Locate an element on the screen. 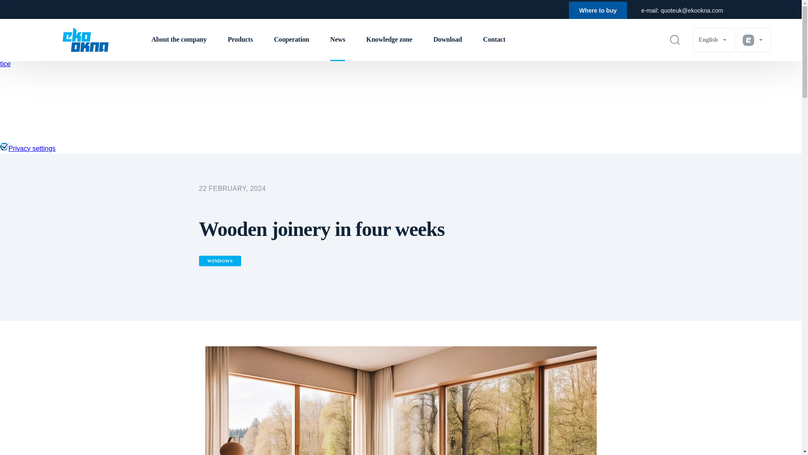 The image size is (808, 455). Where to buy is located at coordinates (598, 10).